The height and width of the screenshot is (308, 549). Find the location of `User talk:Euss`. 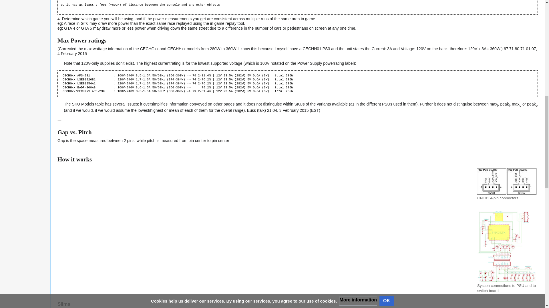

User talk:Euss is located at coordinates (261, 110).